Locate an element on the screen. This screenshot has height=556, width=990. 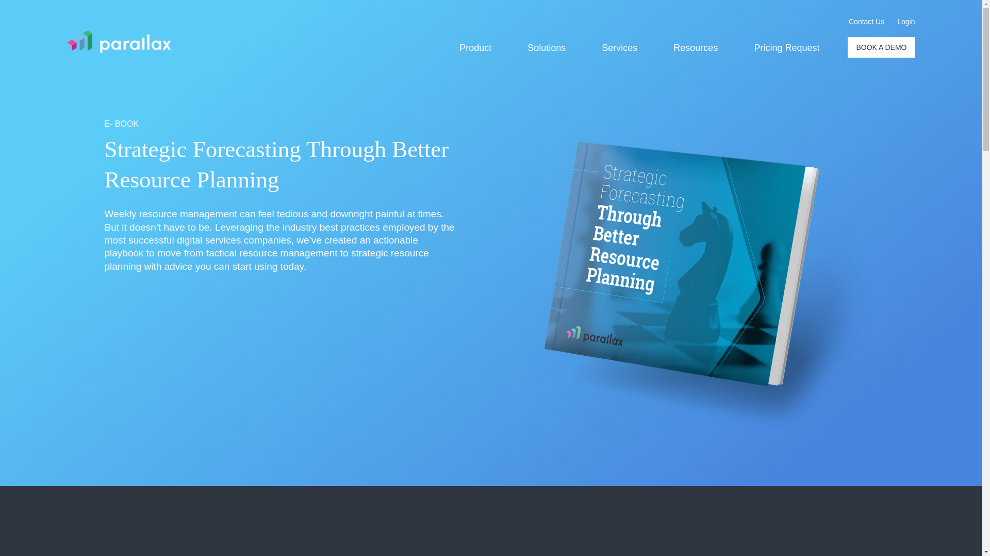
Solutions is located at coordinates (547, 48).